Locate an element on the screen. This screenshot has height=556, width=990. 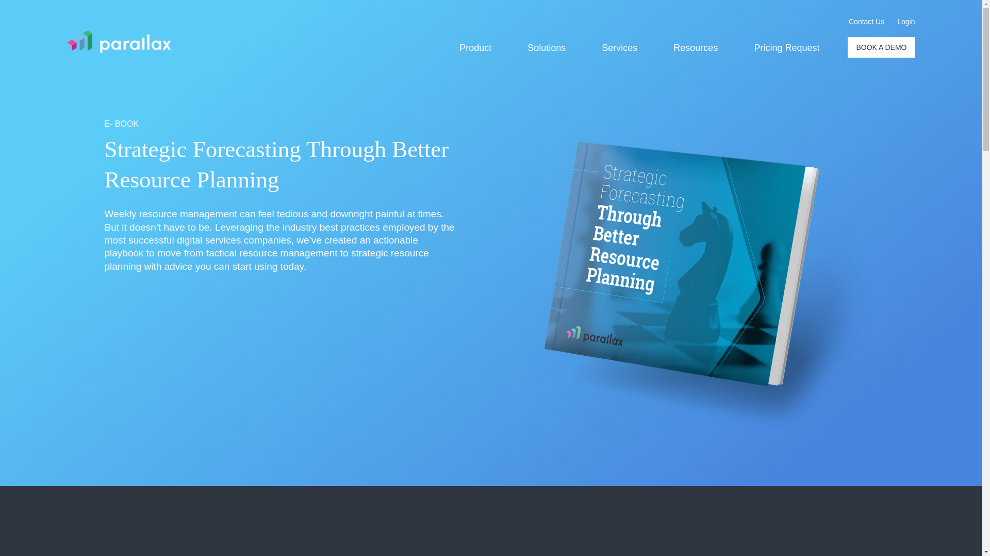
Solutions is located at coordinates (547, 48).